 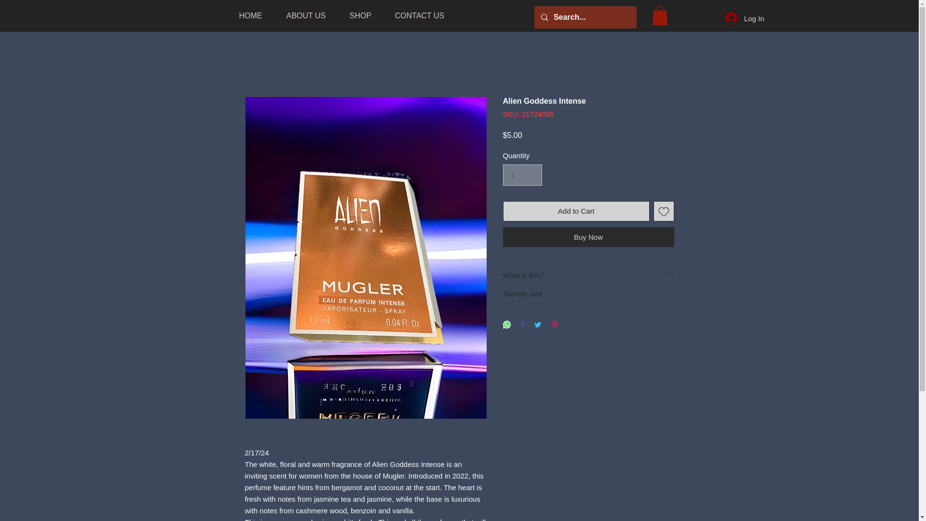 I want to click on ABOUT US, so click(x=306, y=15).